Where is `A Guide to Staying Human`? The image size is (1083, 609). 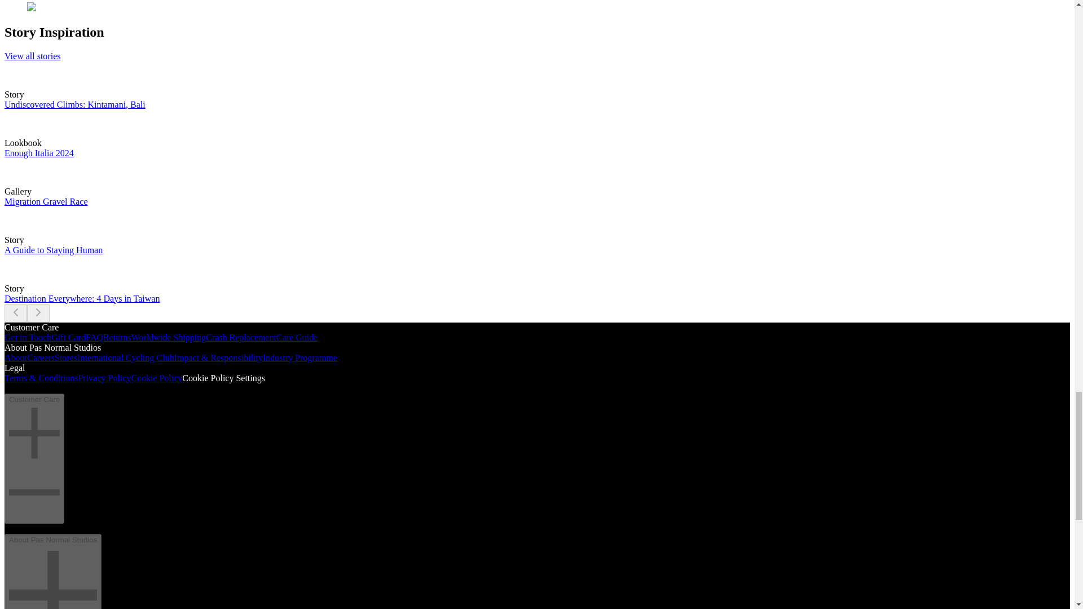
A Guide to Staying Human is located at coordinates (53, 250).